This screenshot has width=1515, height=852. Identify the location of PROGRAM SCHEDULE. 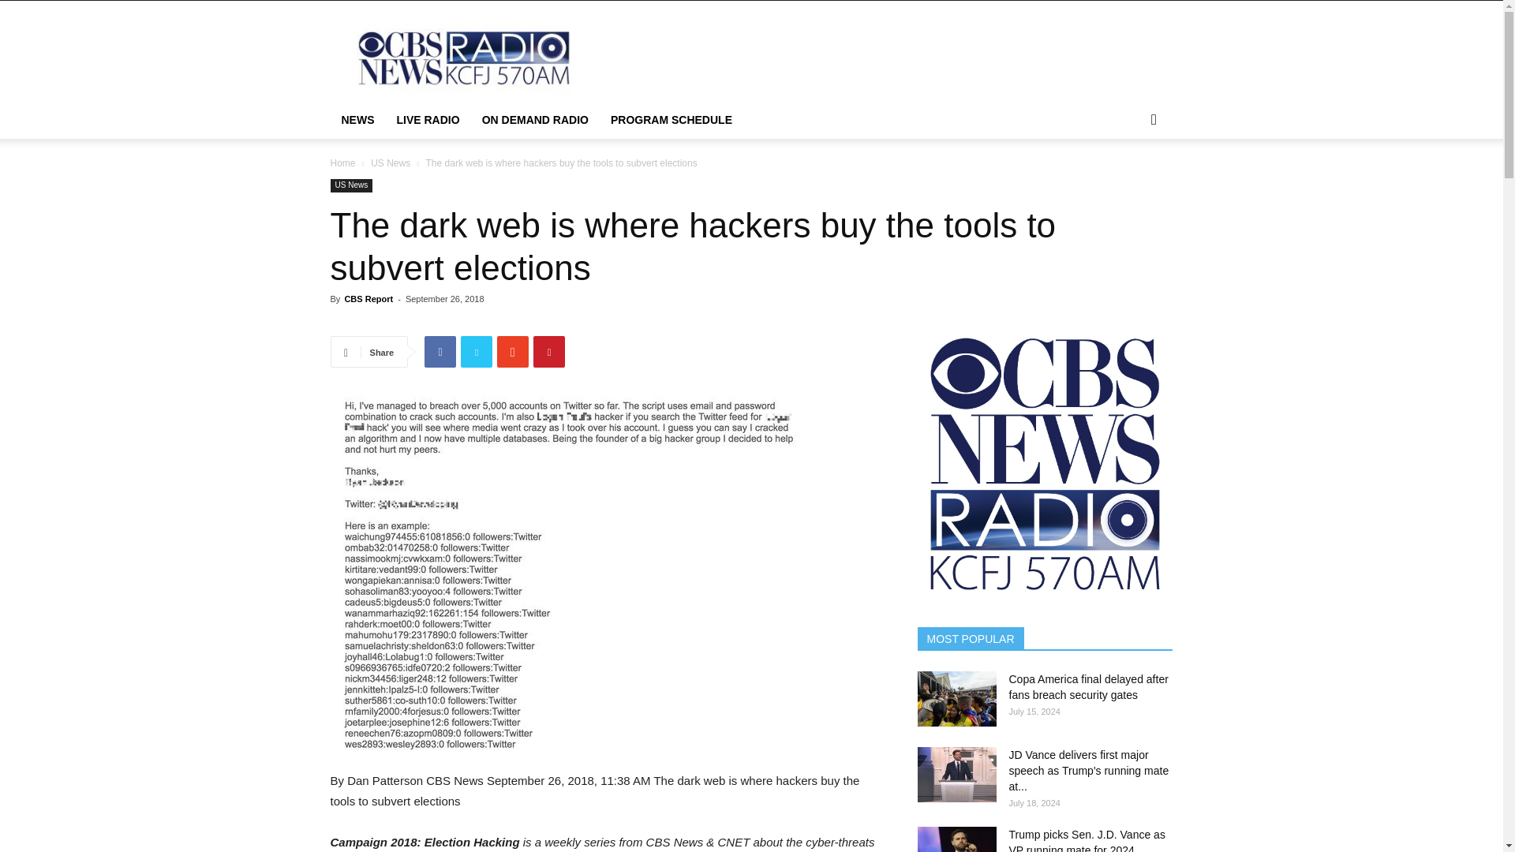
(671, 120).